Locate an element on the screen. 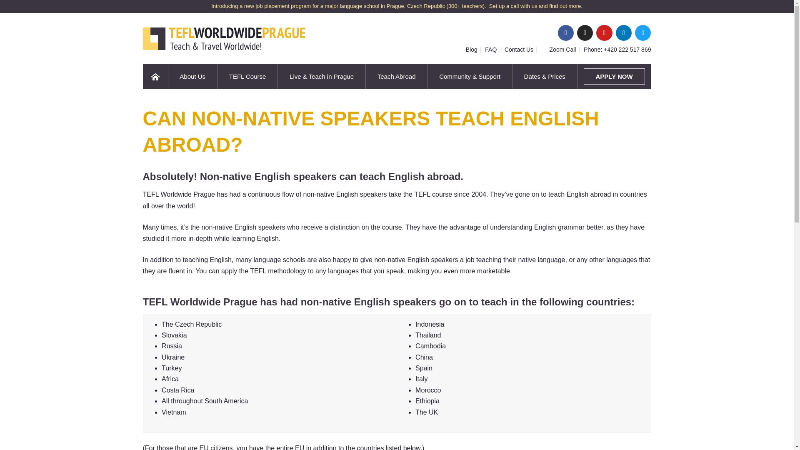  TEFL Worldwide Prague is located at coordinates (223, 38).